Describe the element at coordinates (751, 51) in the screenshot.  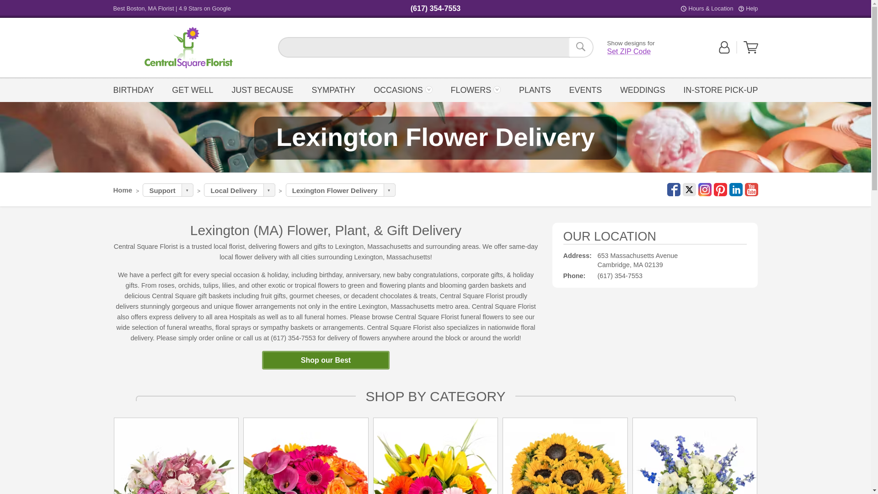
I see `BIRTHDAY` at that location.